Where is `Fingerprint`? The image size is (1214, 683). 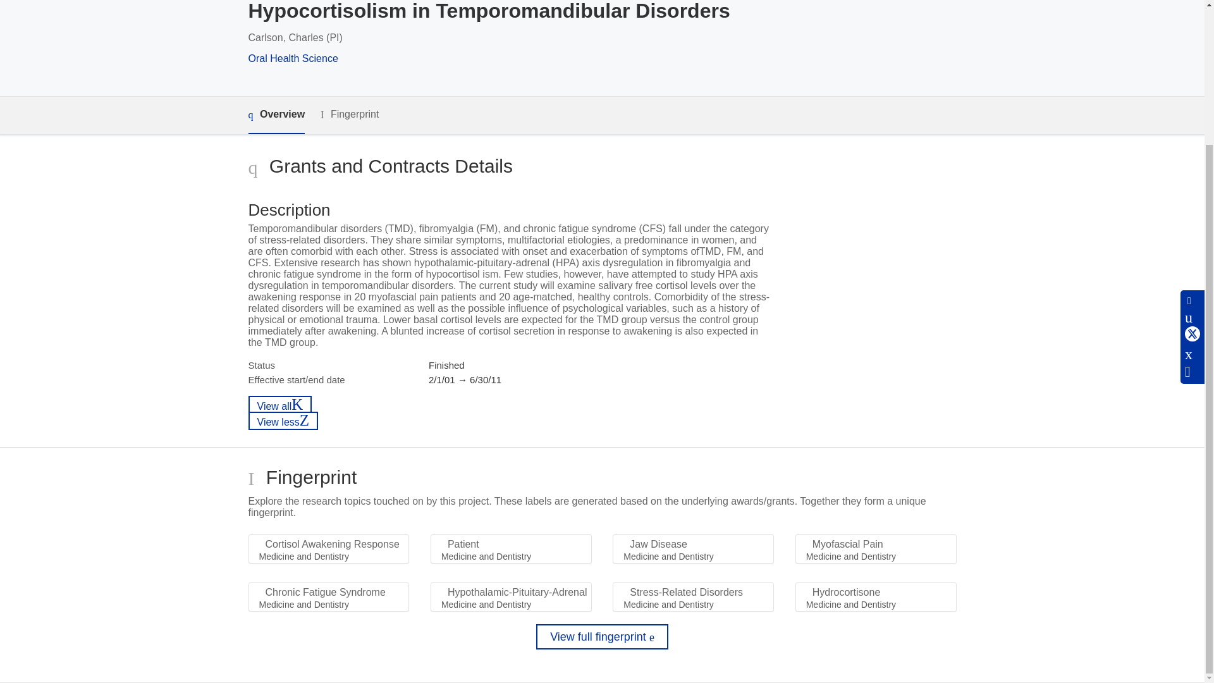
Fingerprint is located at coordinates (349, 114).